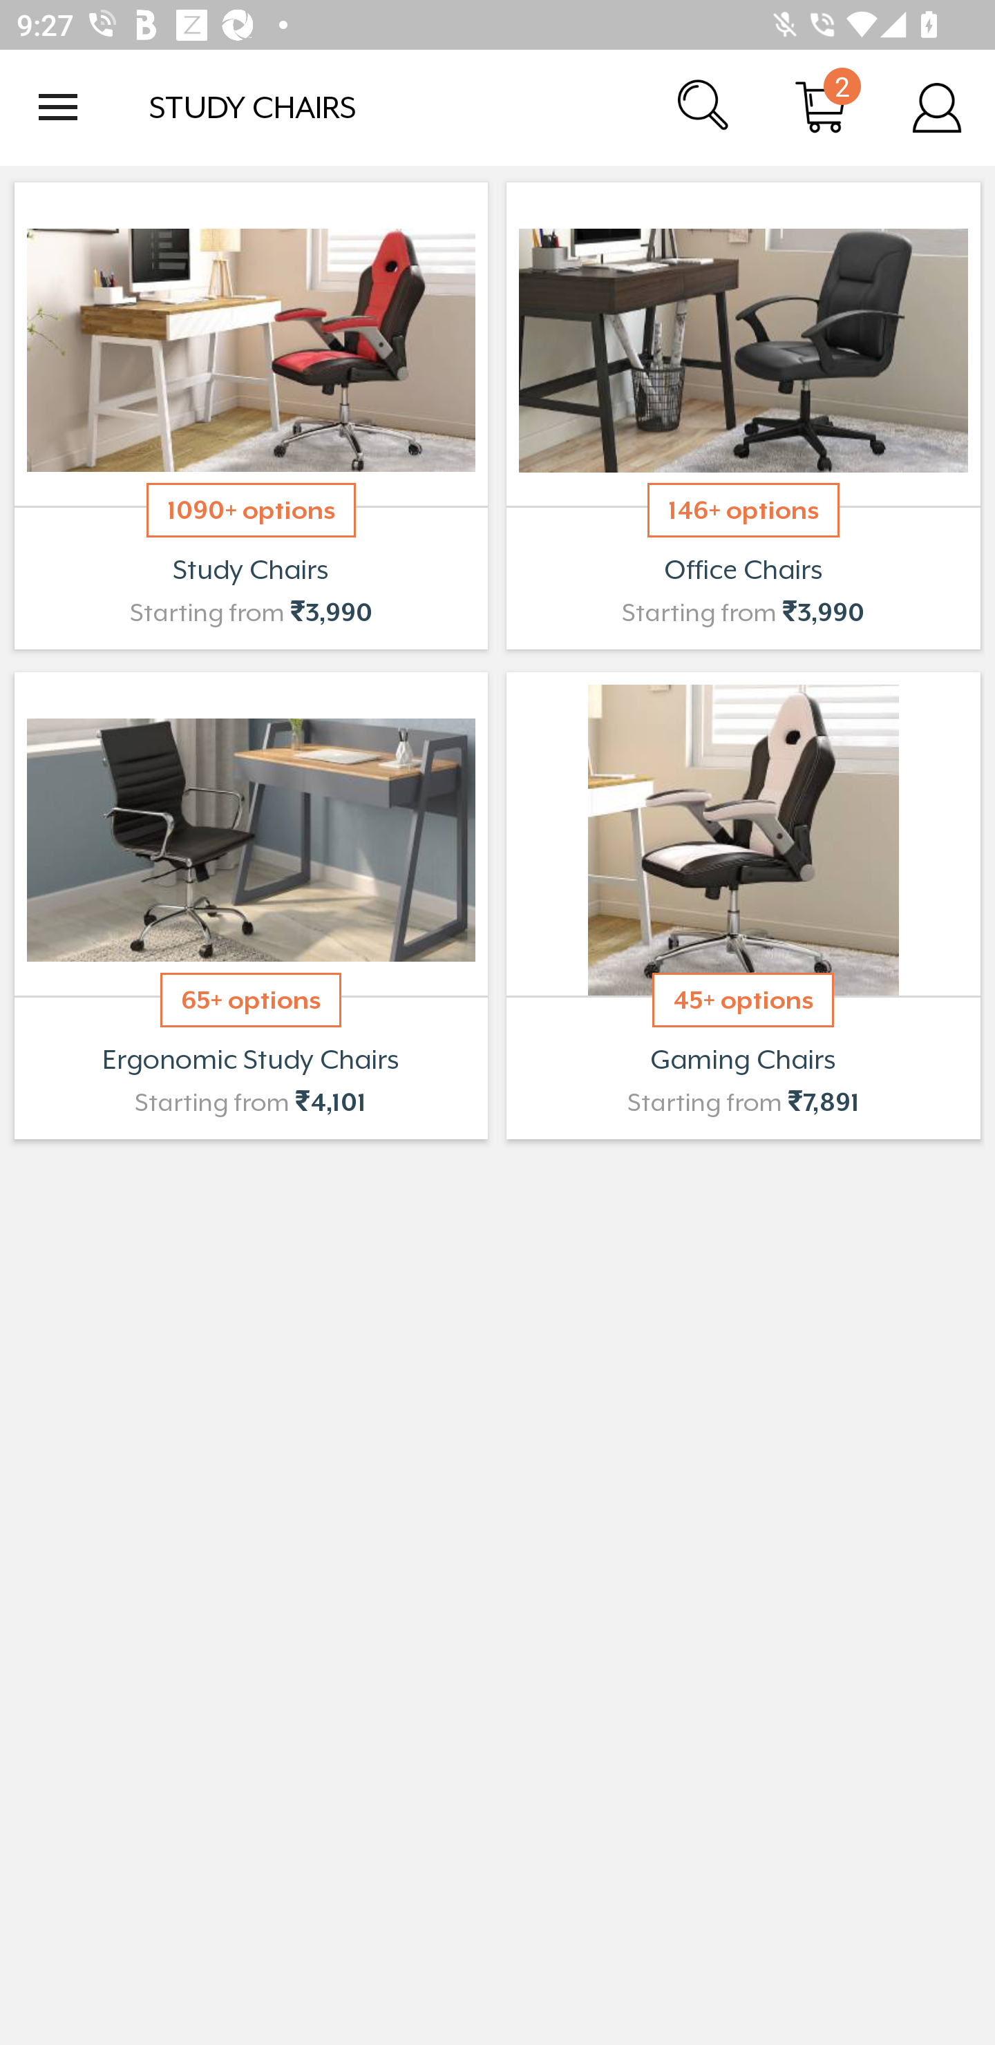 The width and height of the screenshot is (995, 2045). Describe the element at coordinates (250, 905) in the screenshot. I see `453+ options Storage Starting from  ₹483` at that location.